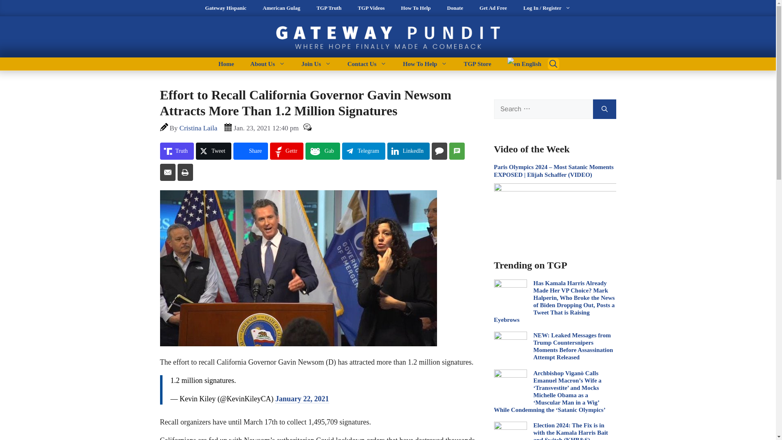 The height and width of the screenshot is (440, 782). Describe the element at coordinates (455, 8) in the screenshot. I see `Donate` at that location.